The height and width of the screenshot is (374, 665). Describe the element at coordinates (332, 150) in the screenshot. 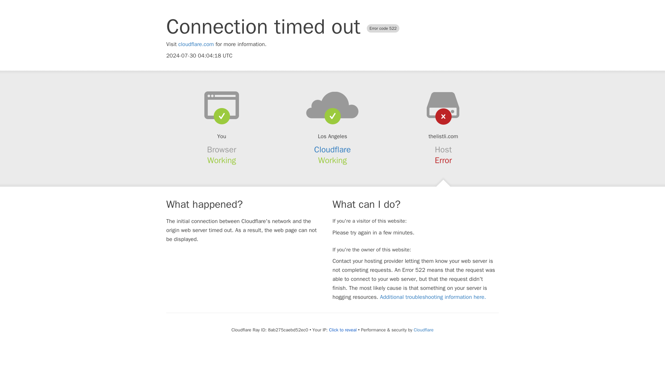

I see `Cloudflare` at that location.